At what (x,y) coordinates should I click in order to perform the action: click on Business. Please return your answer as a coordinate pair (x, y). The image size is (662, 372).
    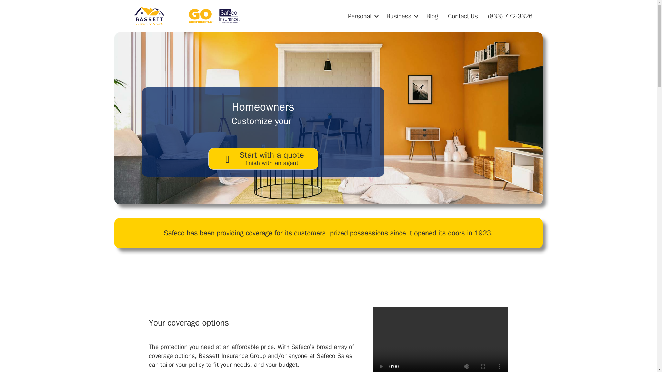
    Looking at the image, I should click on (263, 158).